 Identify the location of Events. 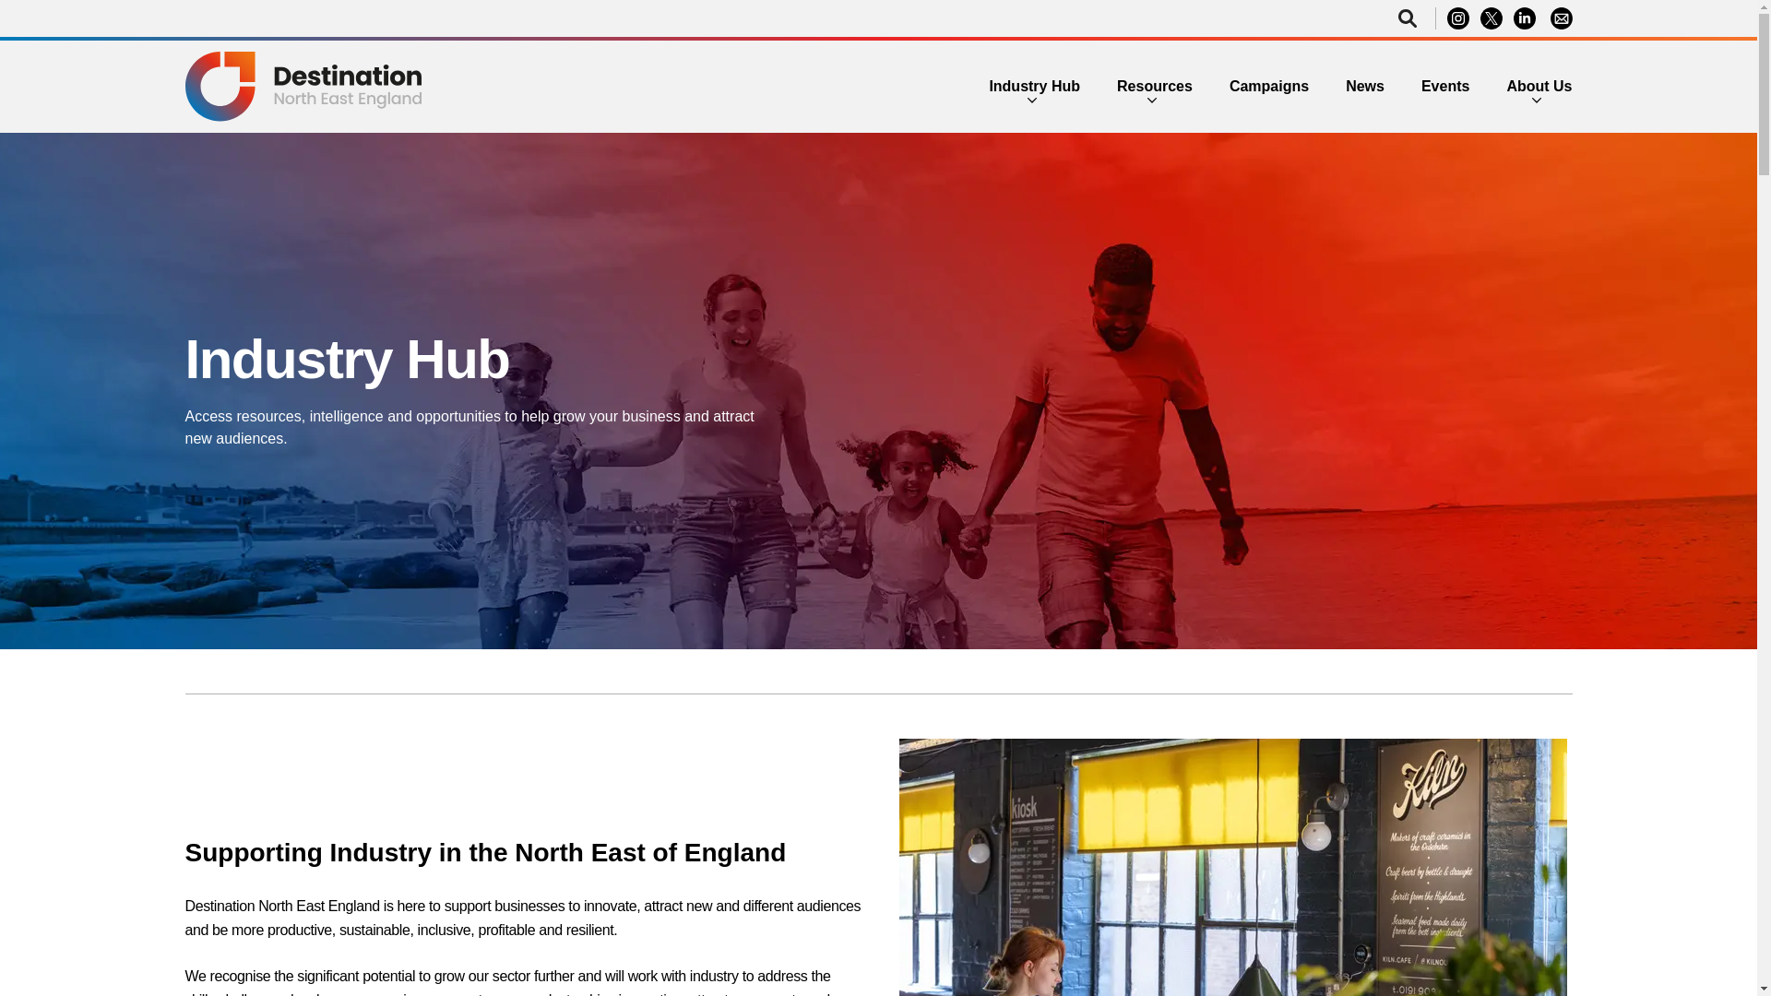
(1445, 87).